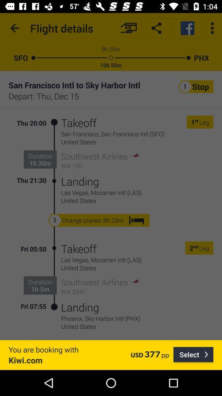 The height and width of the screenshot is (396, 222). What do you see at coordinates (128, 28) in the screenshot?
I see `choose payment type` at bounding box center [128, 28].